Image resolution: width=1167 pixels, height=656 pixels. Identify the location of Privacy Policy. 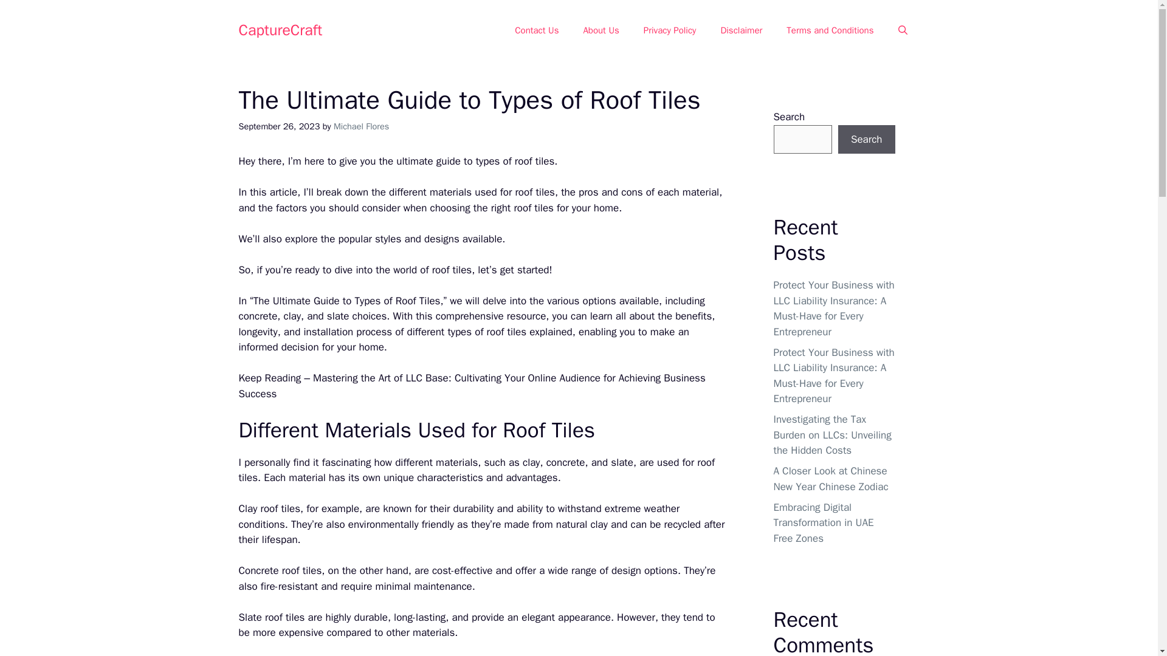
(670, 30).